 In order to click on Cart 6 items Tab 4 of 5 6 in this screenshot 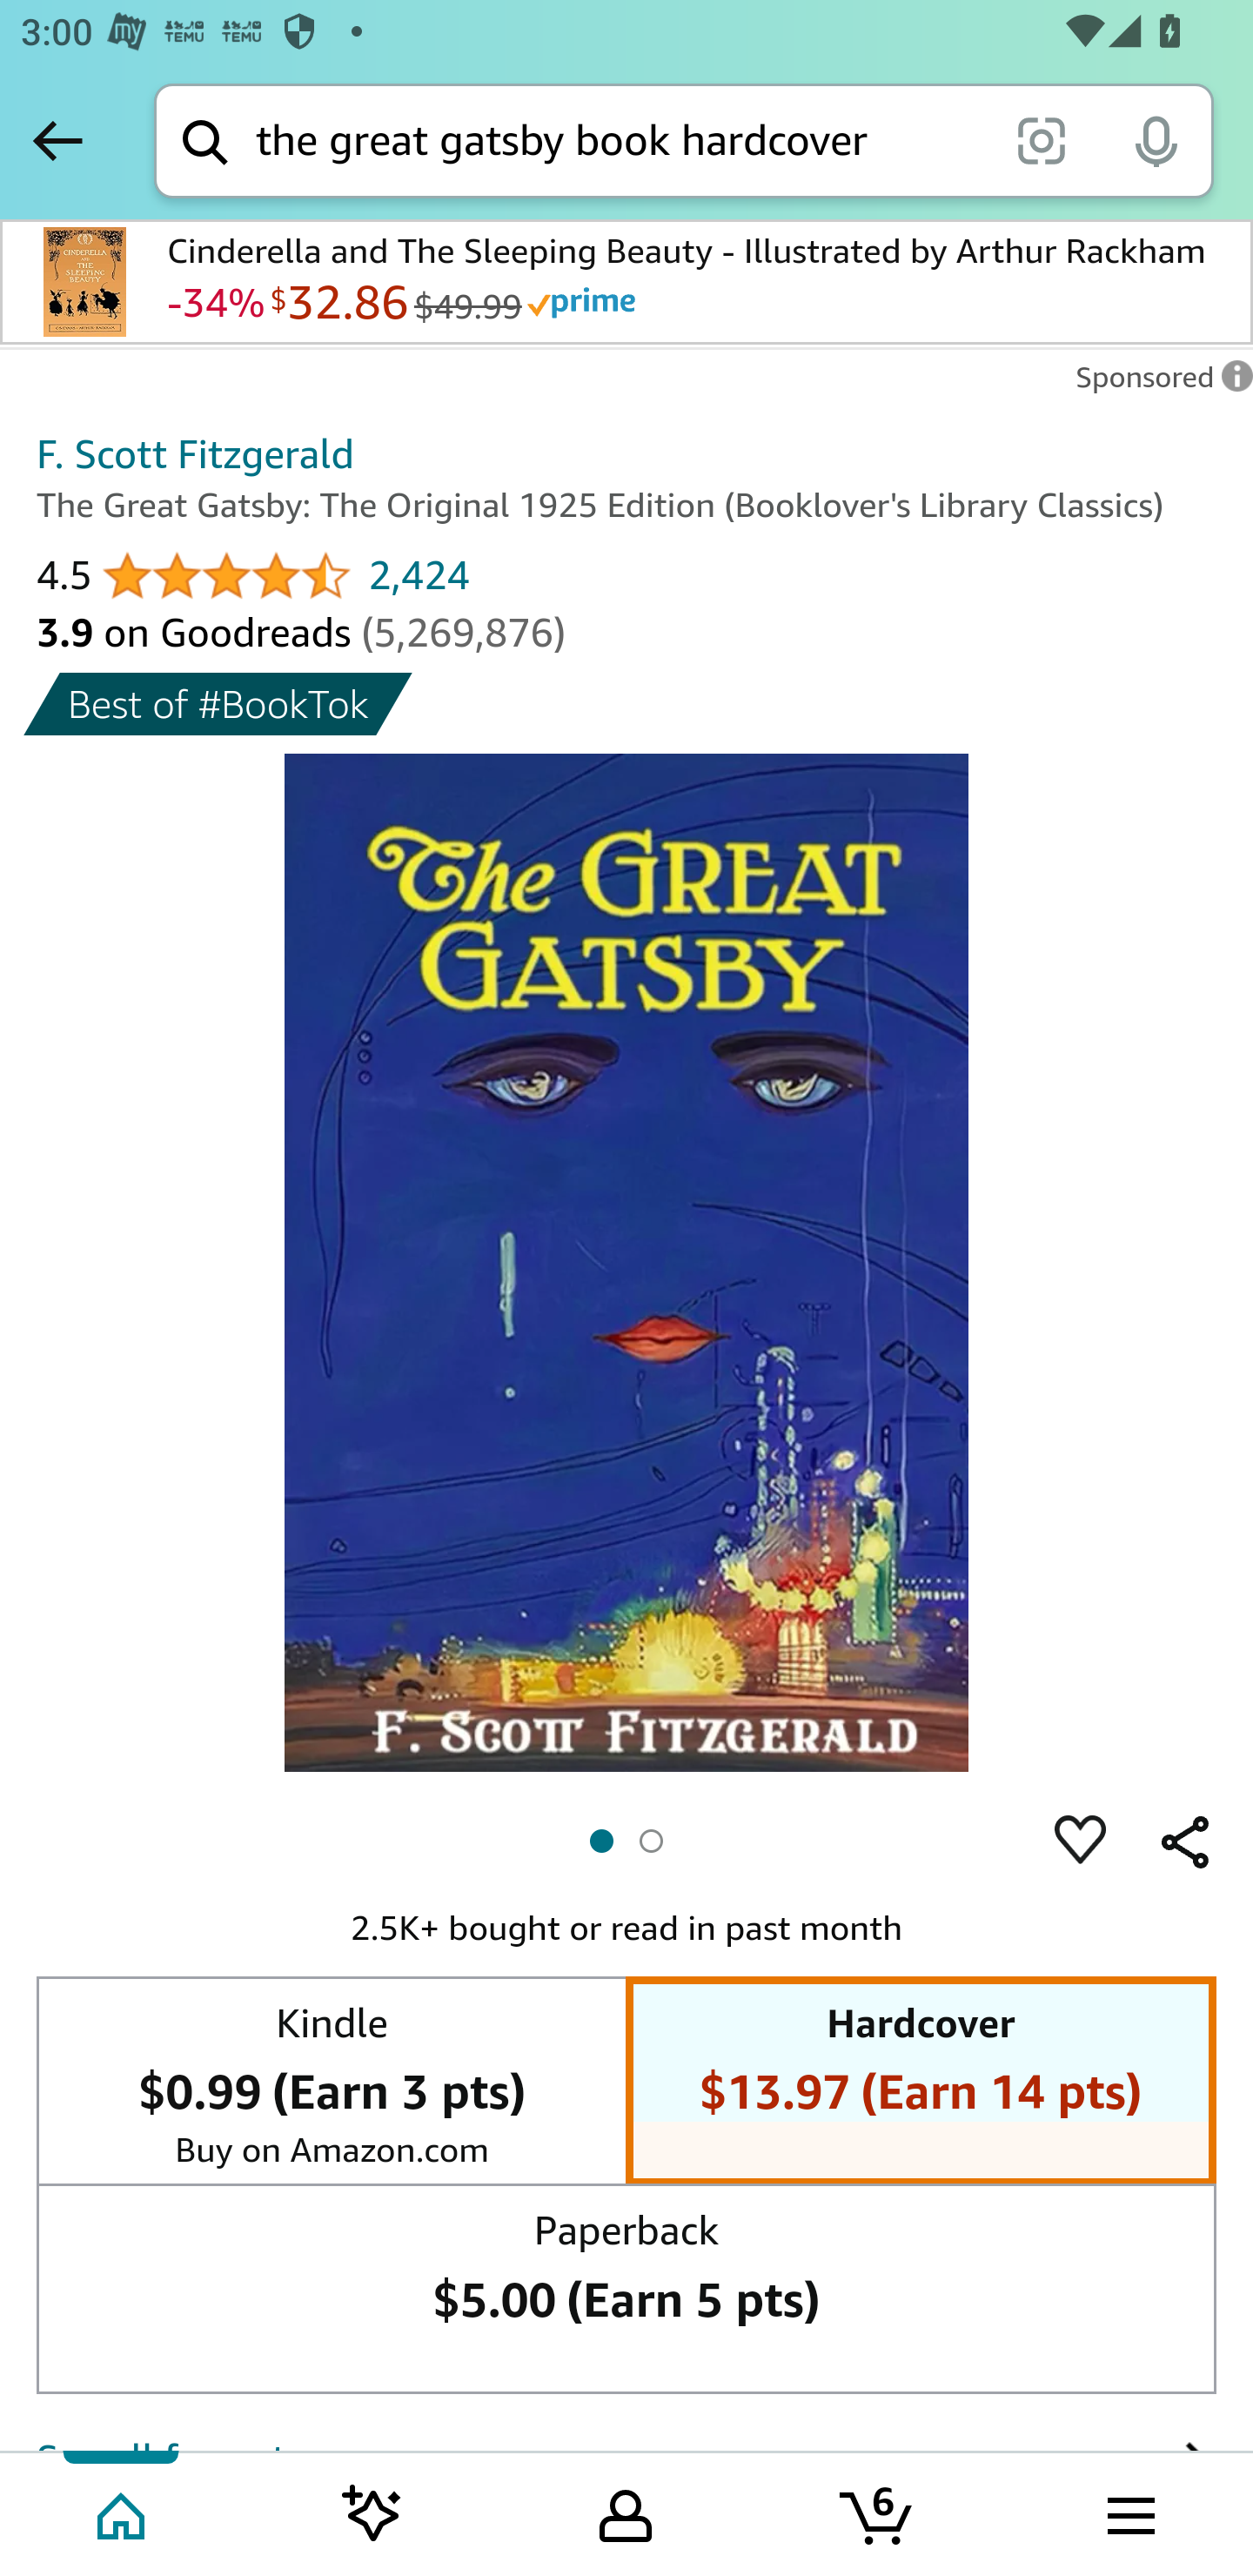, I will do `click(878, 2512)`.